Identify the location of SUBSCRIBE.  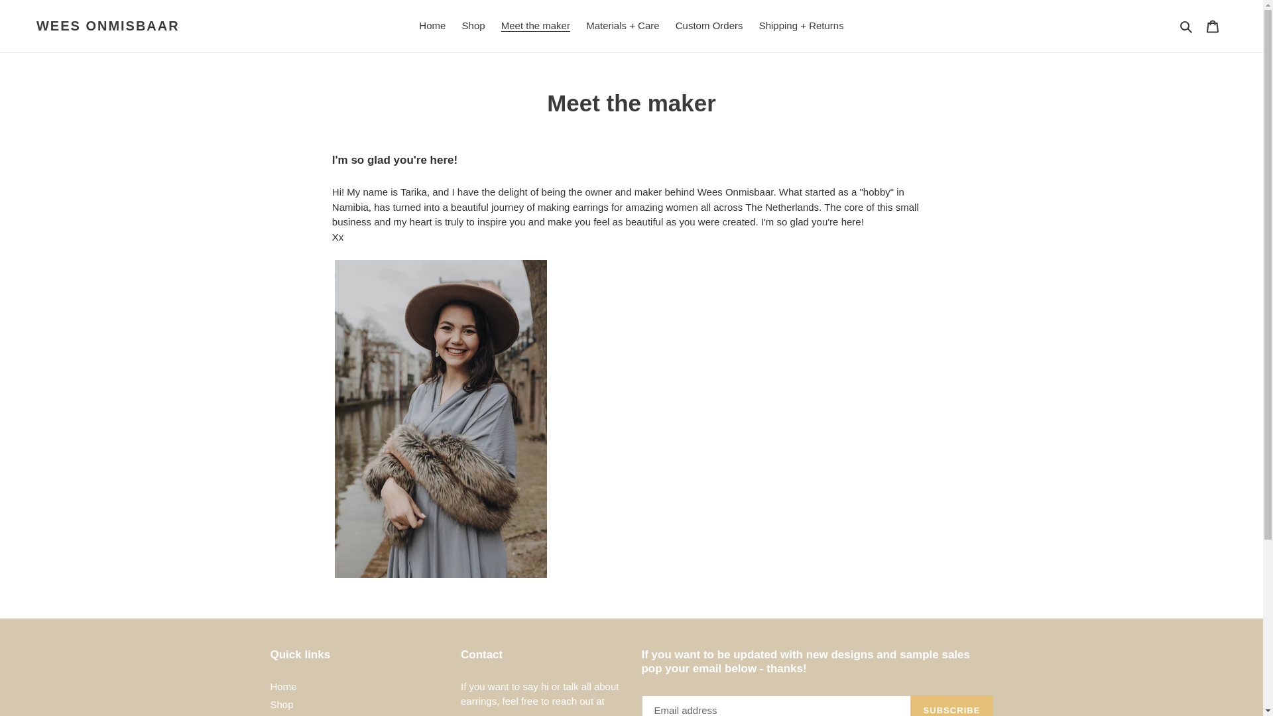
(952, 705).